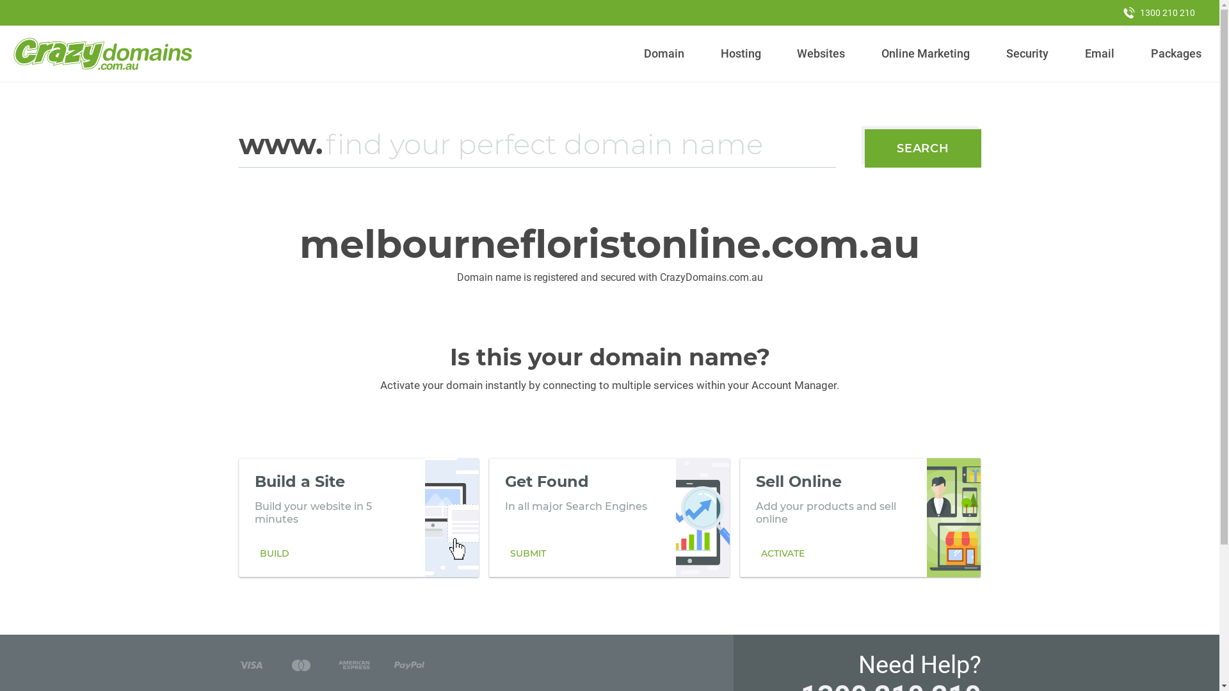  Describe the element at coordinates (926, 54) in the screenshot. I see `Online Marketing` at that location.